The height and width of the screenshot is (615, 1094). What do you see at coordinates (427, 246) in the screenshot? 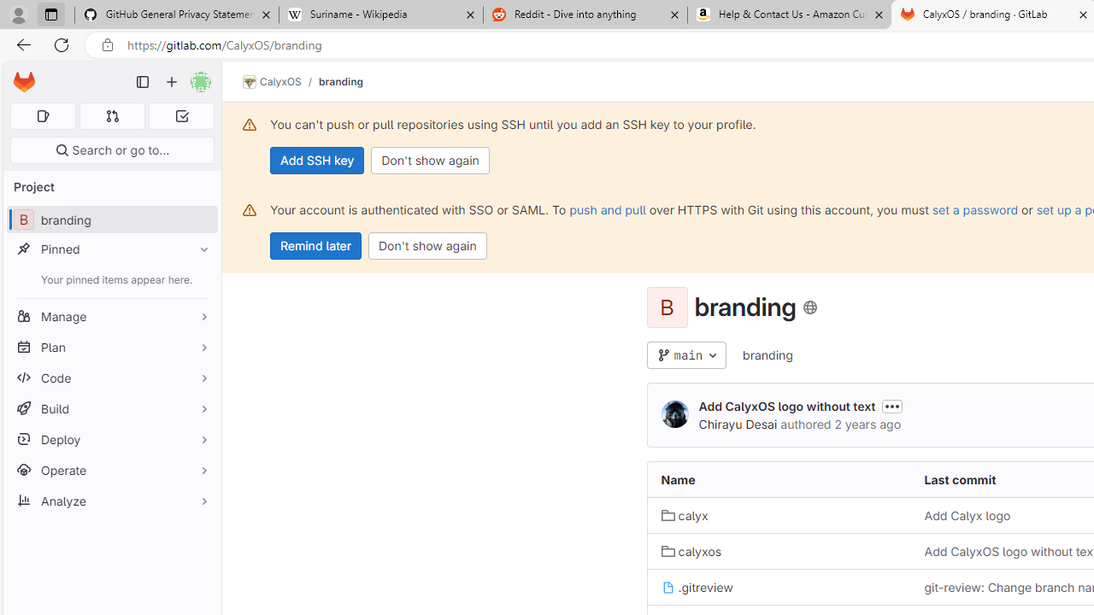
I see `Don't show again` at bounding box center [427, 246].